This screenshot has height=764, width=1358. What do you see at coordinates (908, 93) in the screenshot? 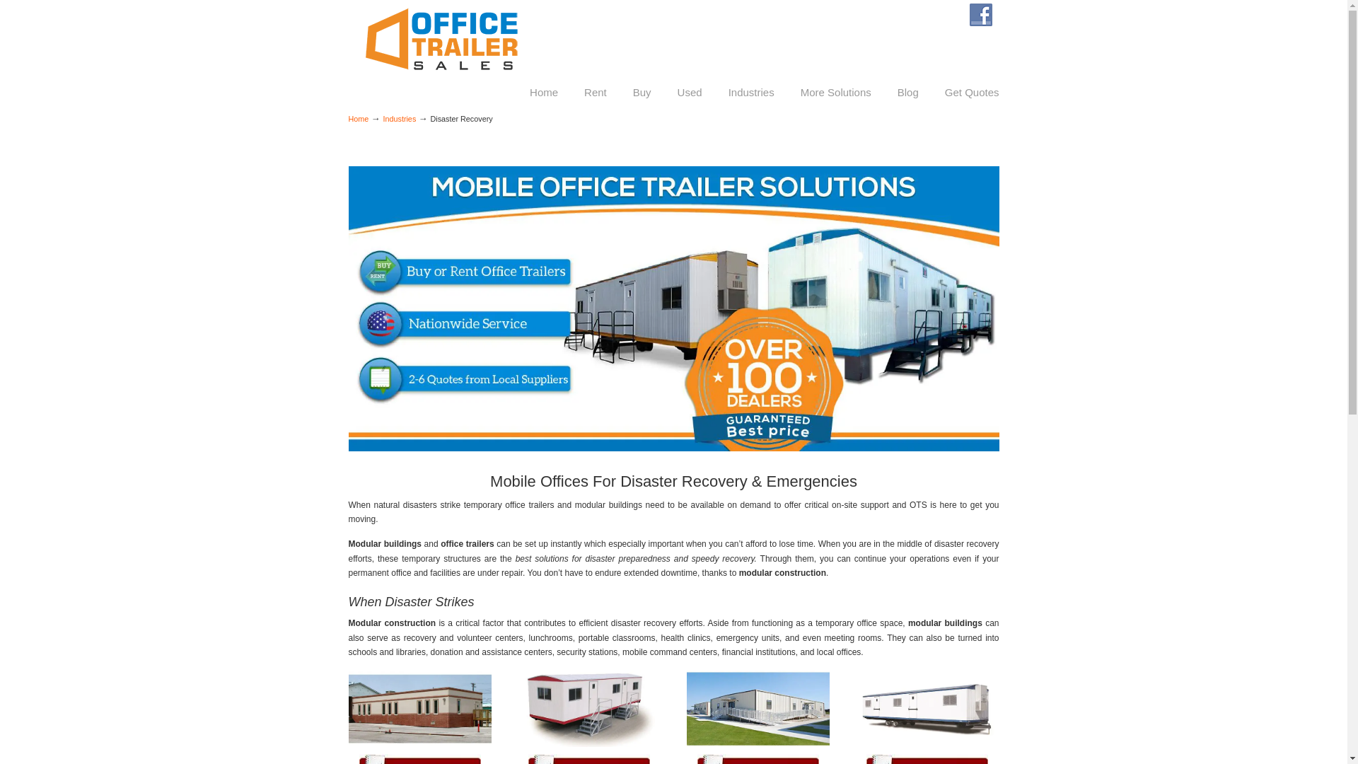
I see `Blog` at bounding box center [908, 93].